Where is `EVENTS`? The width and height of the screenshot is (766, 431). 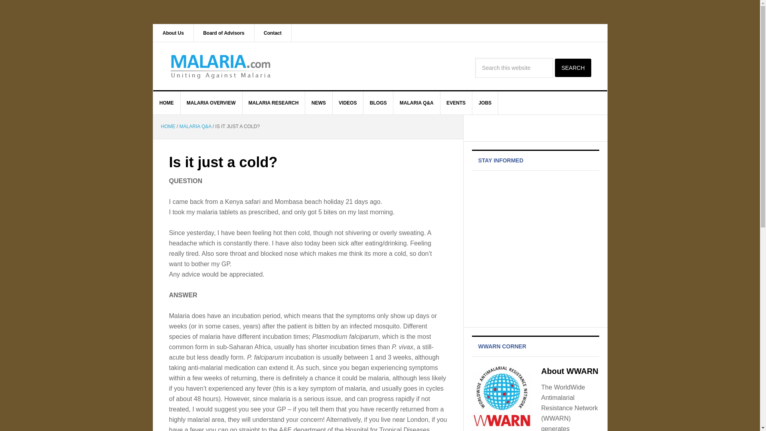 EVENTS is located at coordinates (456, 103).